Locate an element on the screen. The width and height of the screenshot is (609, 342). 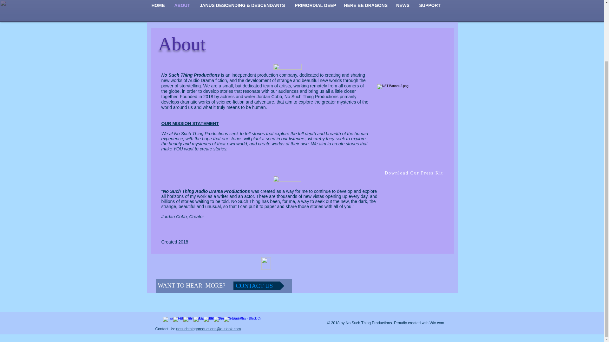
CONTACT US is located at coordinates (259, 286).